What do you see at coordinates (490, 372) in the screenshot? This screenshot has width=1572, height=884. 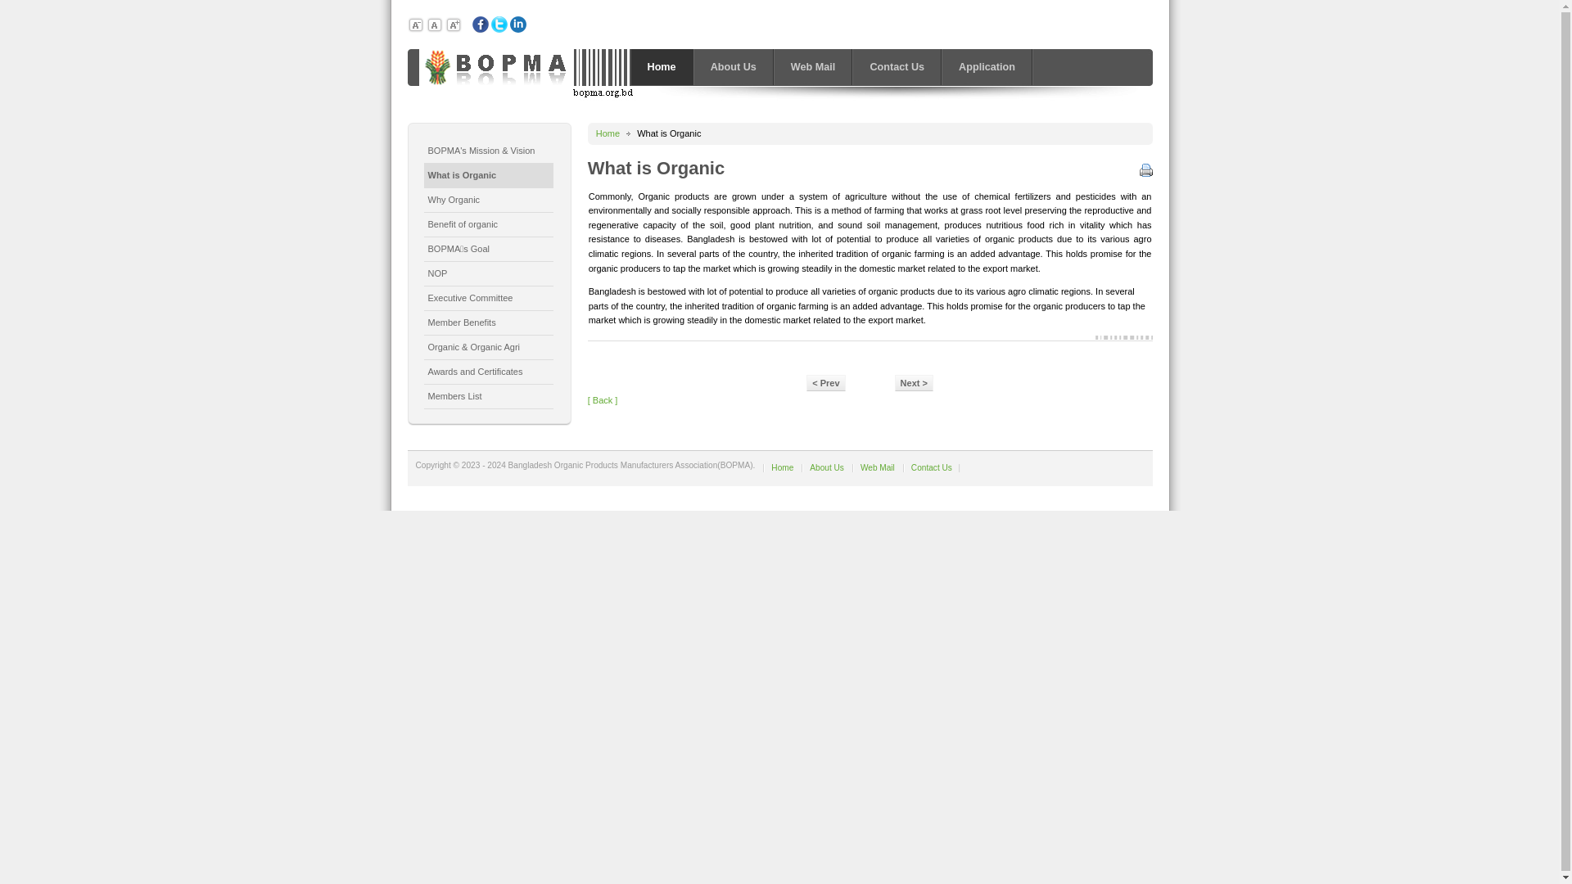 I see `Awards and Certificates` at bounding box center [490, 372].